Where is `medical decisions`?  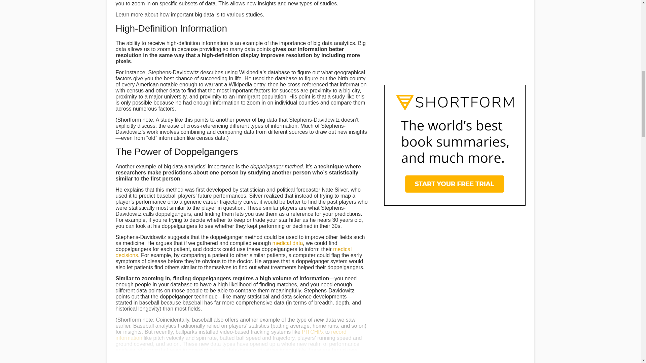
medical decisions is located at coordinates (234, 252).